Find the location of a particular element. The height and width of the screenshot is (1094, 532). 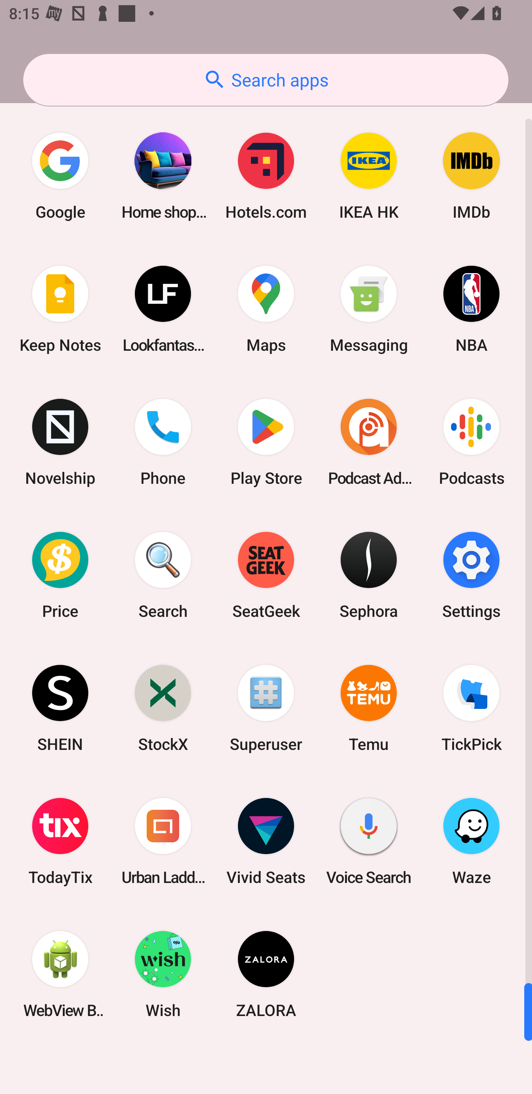

Keep Notes is located at coordinates (60, 309).